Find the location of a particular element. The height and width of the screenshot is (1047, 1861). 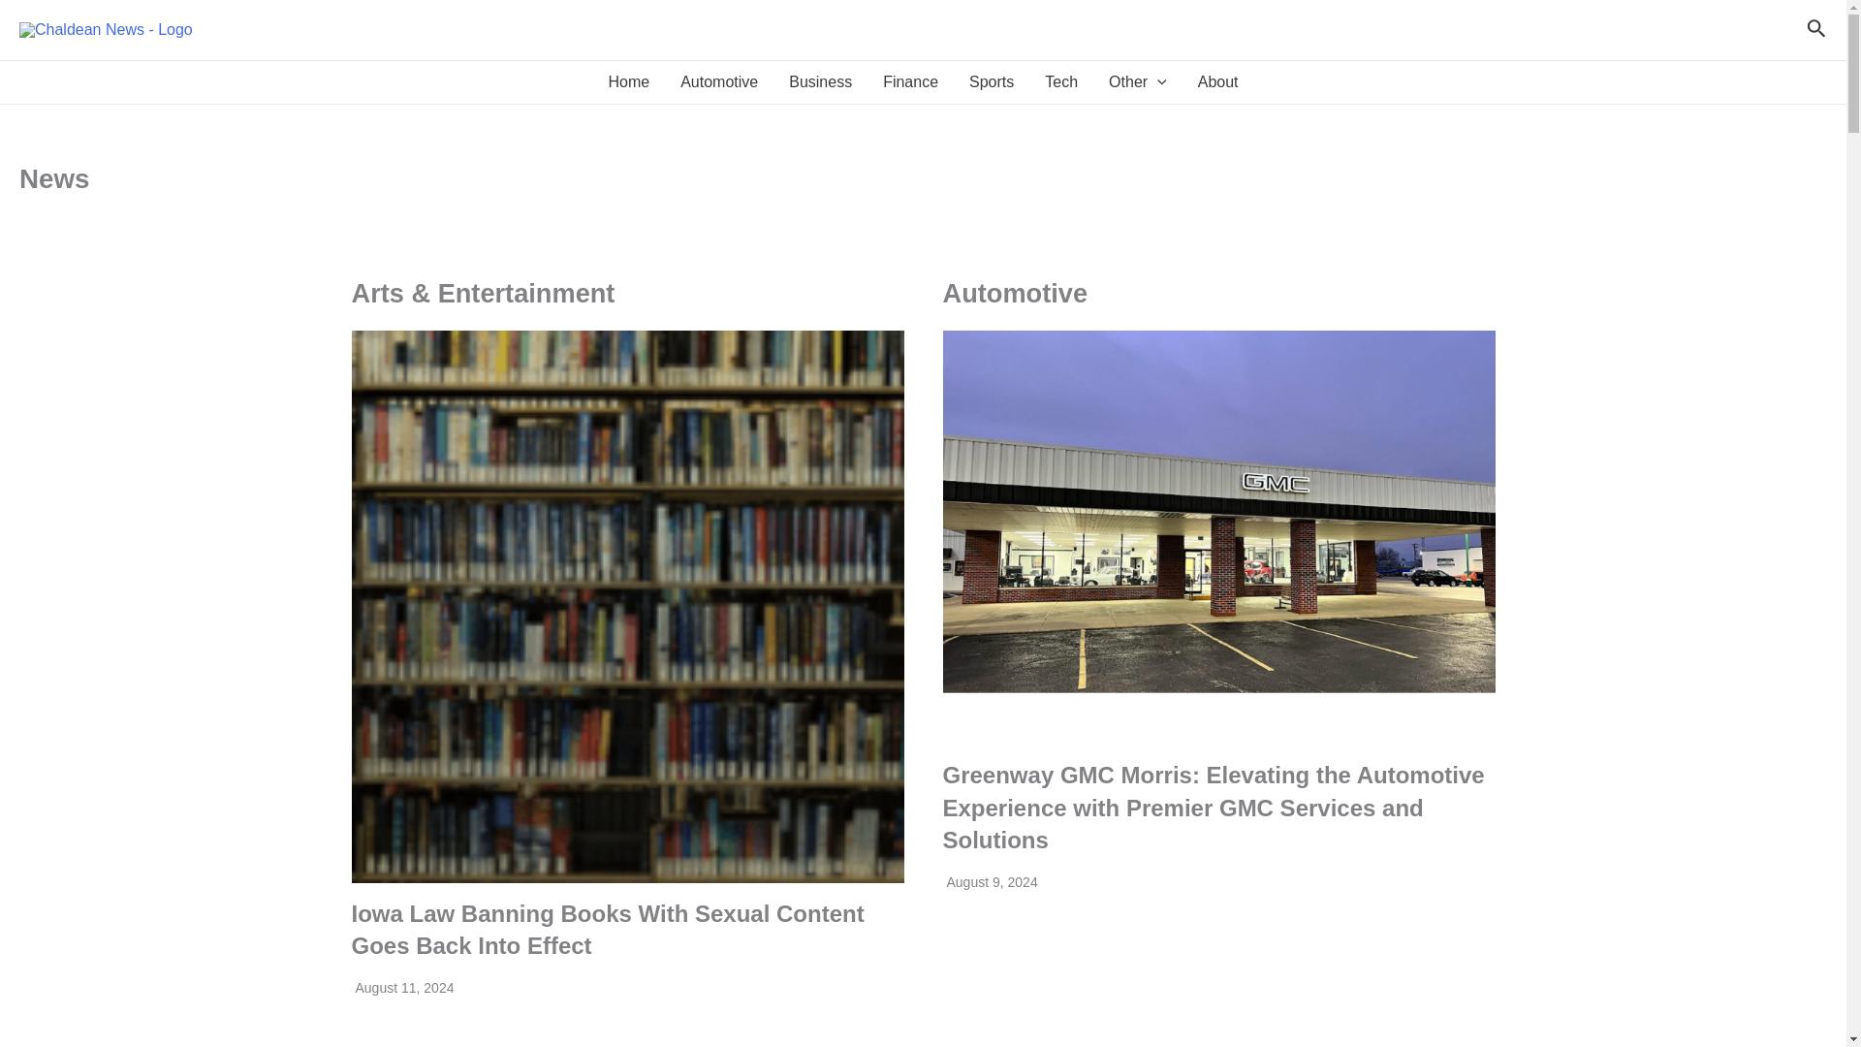

Tech is located at coordinates (1060, 81).